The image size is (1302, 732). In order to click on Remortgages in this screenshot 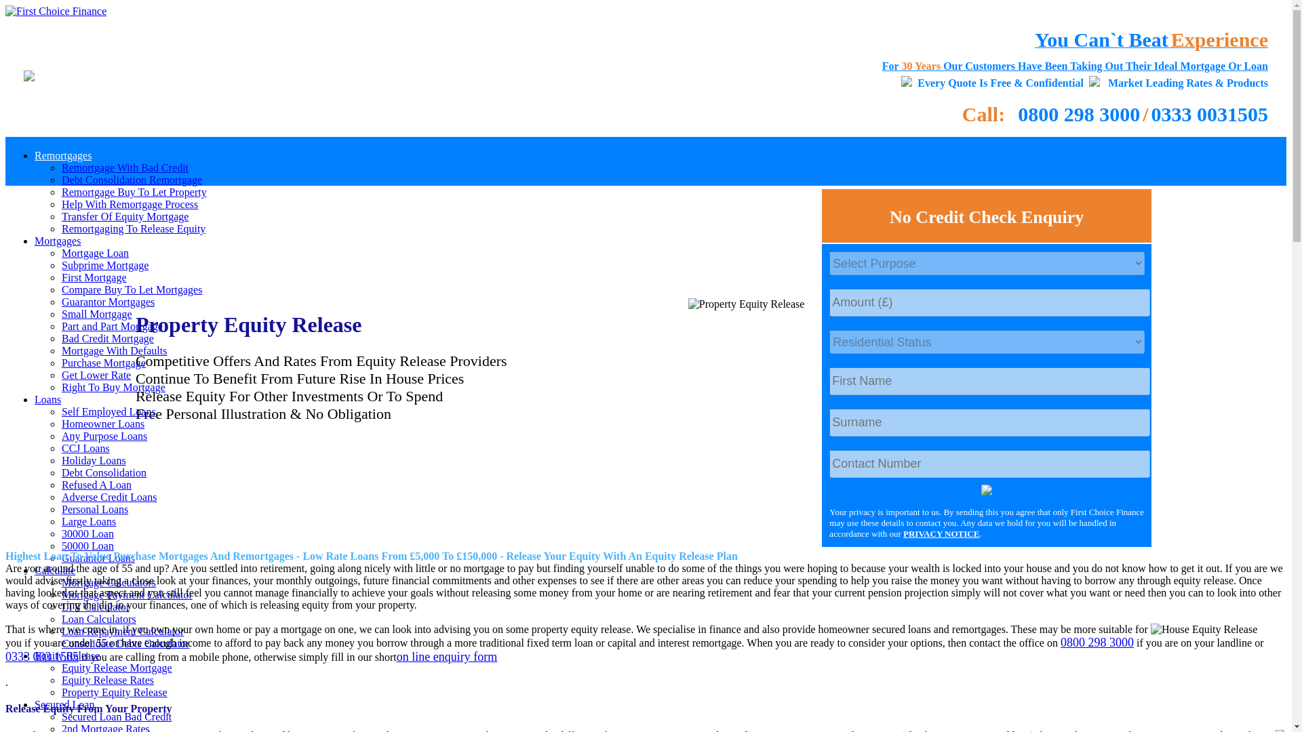, I will do `click(62, 155)`.